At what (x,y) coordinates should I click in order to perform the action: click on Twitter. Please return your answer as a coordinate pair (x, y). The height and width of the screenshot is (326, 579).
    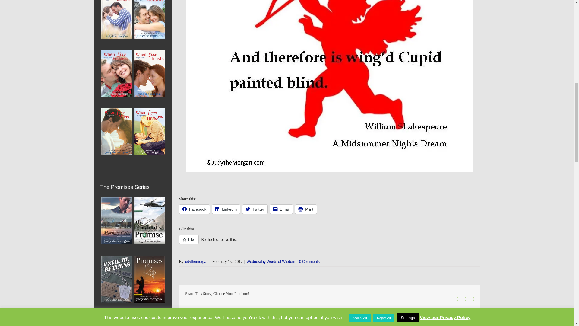
    Looking at the image, I should click on (255, 209).